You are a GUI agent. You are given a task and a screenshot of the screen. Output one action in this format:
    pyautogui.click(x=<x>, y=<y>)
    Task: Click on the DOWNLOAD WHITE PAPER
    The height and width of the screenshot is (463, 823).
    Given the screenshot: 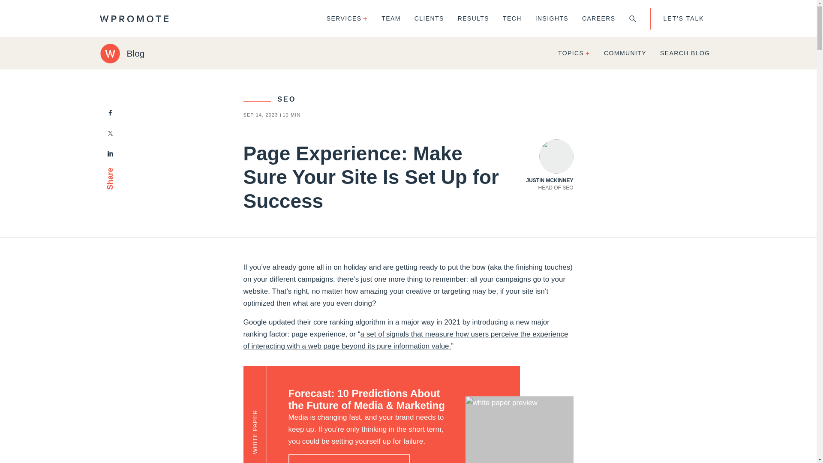 What is the action you would take?
    pyautogui.click(x=349, y=459)
    